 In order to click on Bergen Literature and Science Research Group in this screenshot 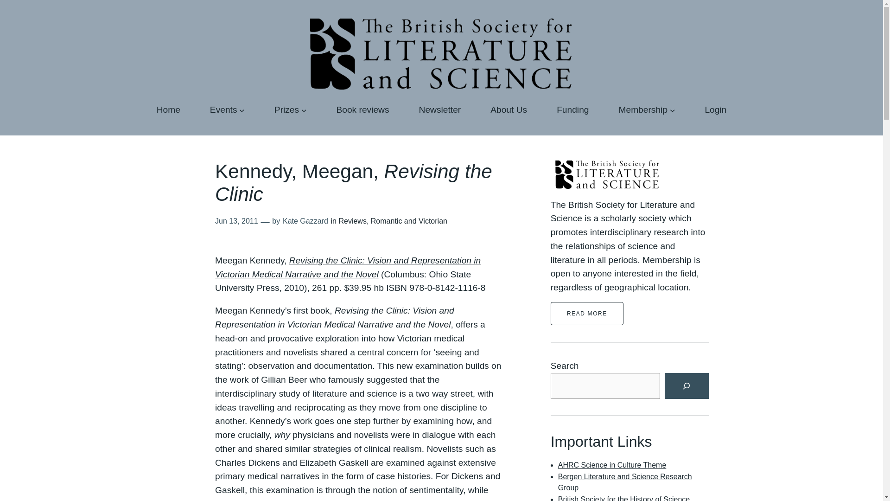, I will do `click(625, 482)`.